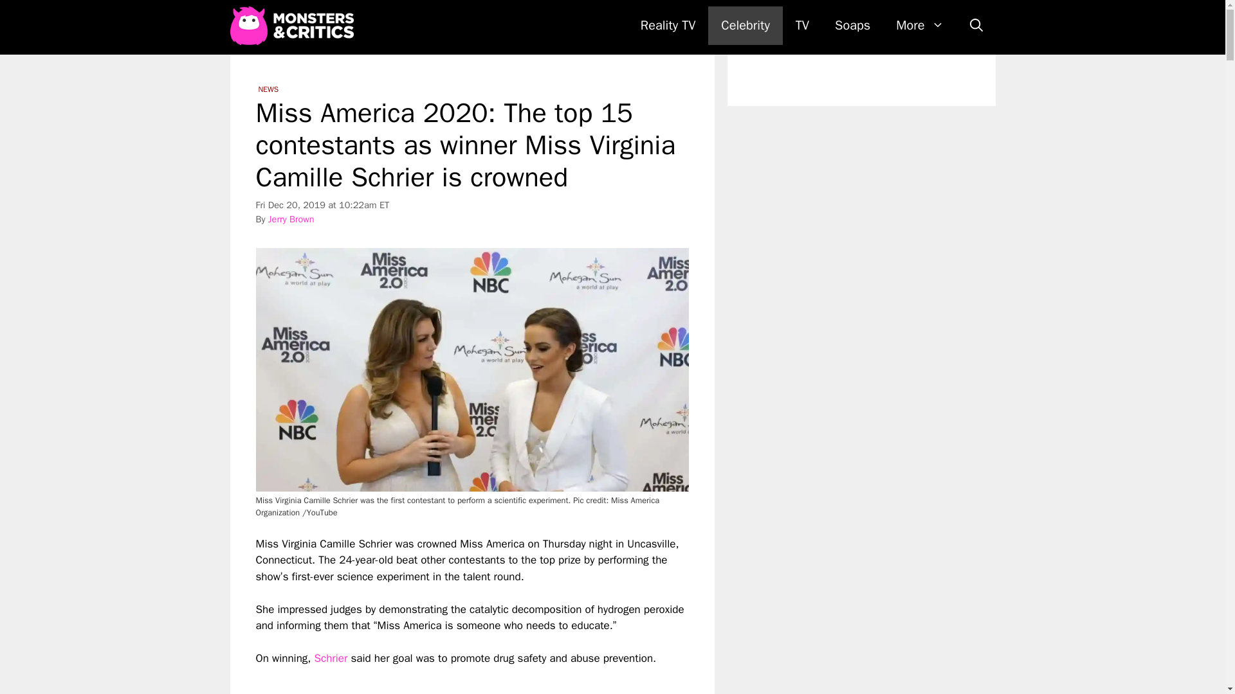 Image resolution: width=1235 pixels, height=694 pixels. I want to click on More, so click(919, 26).